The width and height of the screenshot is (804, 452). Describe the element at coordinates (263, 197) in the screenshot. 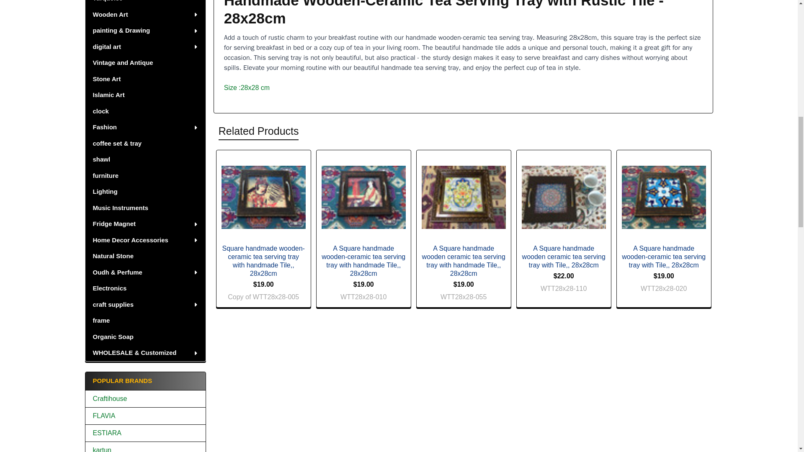

I see `tray with handmade Tile` at that location.